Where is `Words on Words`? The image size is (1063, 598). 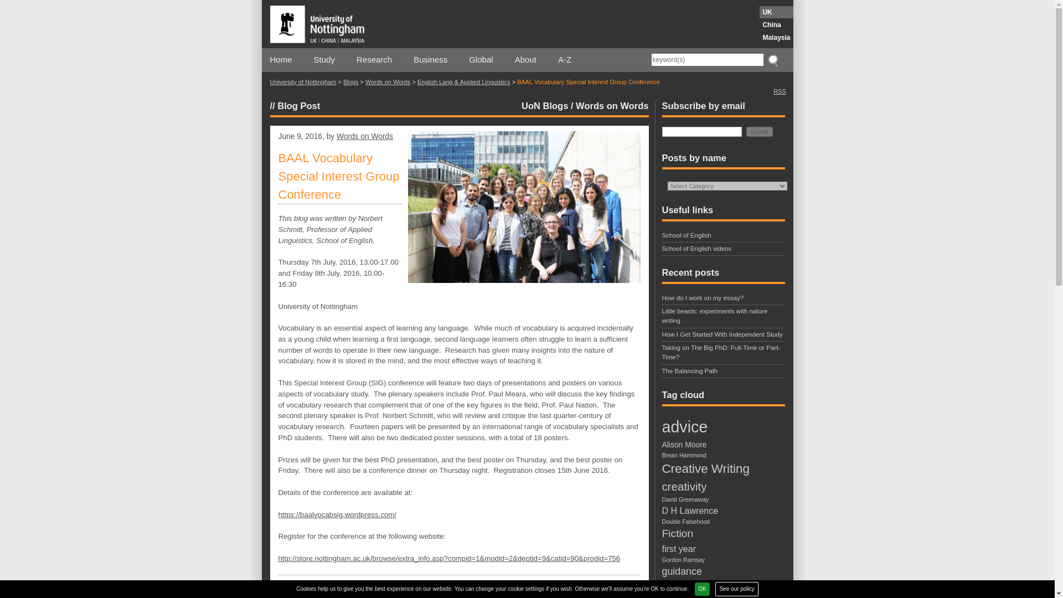
Words on Words is located at coordinates (612, 105).